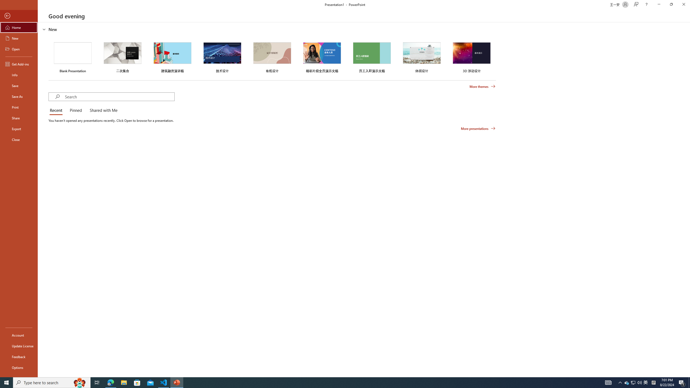 This screenshot has height=388, width=690. What do you see at coordinates (57, 110) in the screenshot?
I see `Recent` at bounding box center [57, 110].